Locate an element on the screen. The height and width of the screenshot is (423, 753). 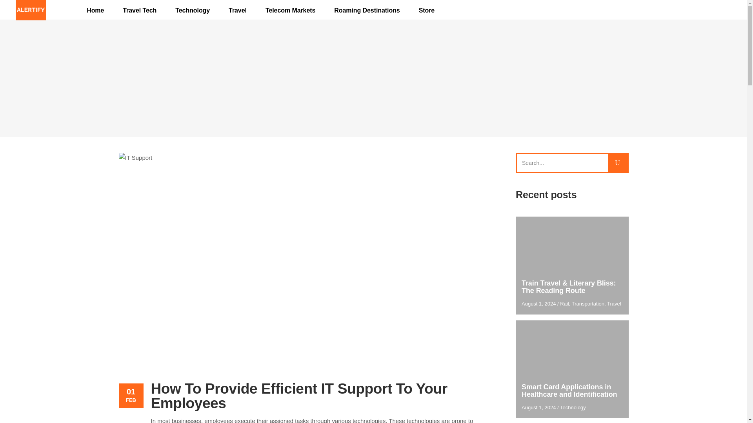
Store is located at coordinates (427, 10).